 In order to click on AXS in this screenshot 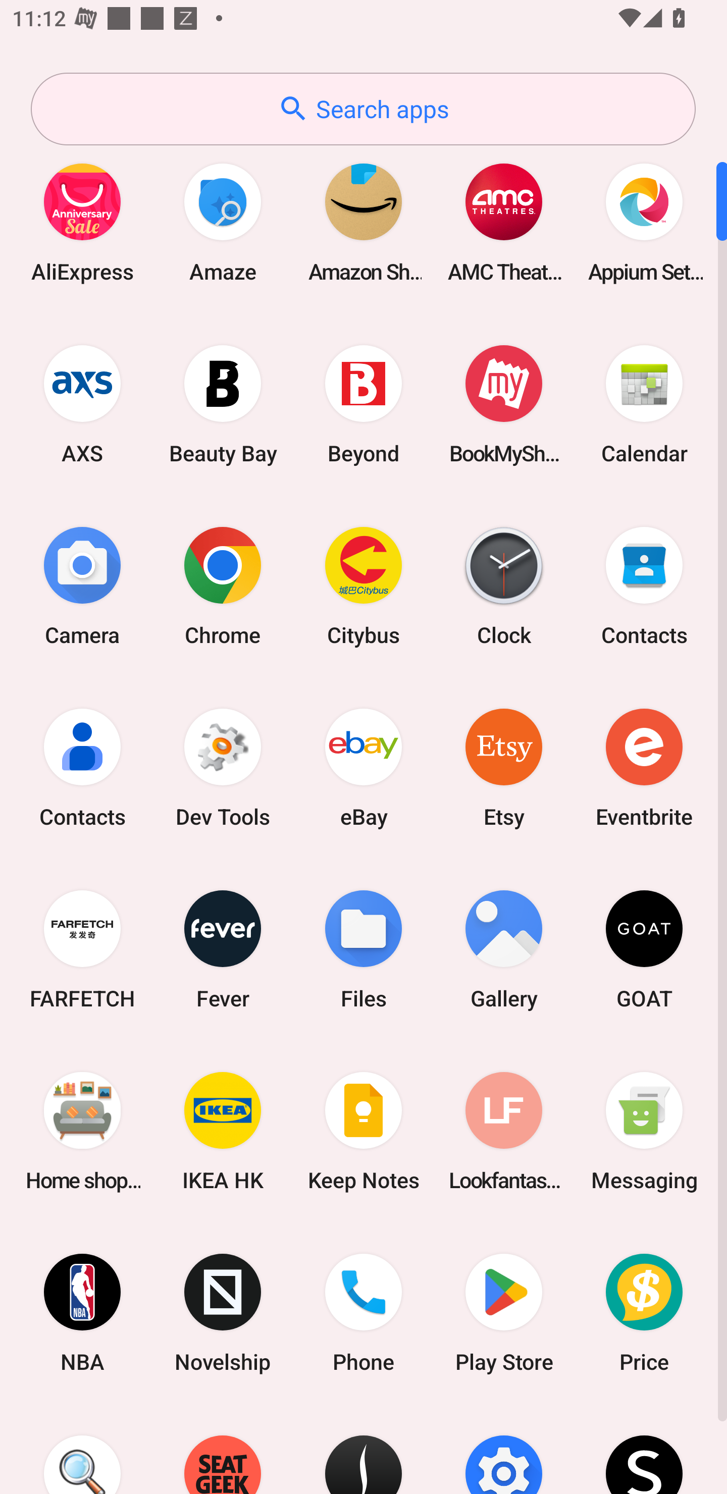, I will do `click(82, 404)`.